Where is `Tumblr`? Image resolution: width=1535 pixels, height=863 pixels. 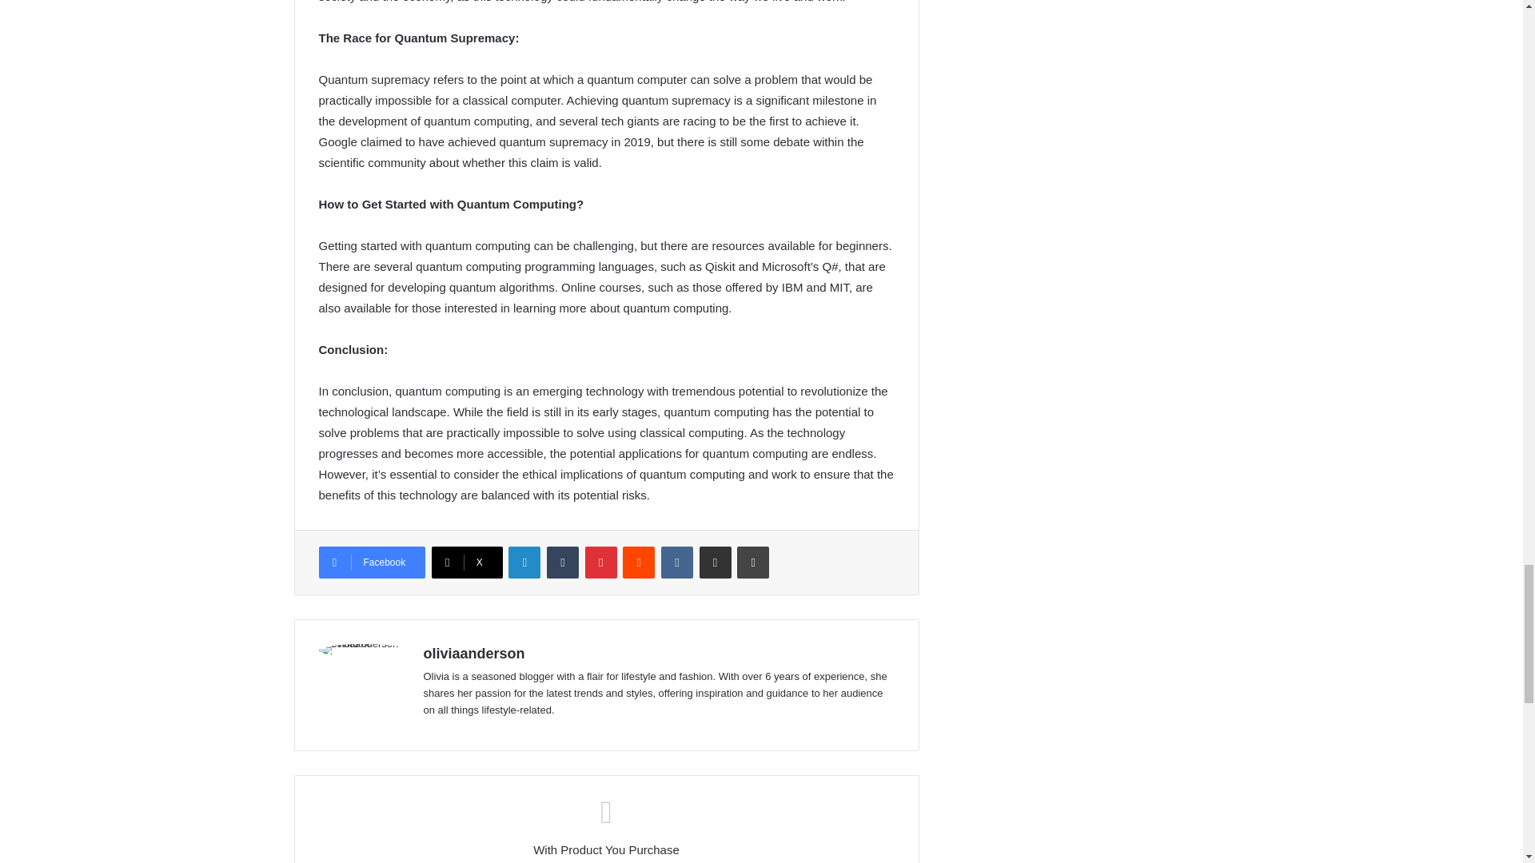 Tumblr is located at coordinates (562, 562).